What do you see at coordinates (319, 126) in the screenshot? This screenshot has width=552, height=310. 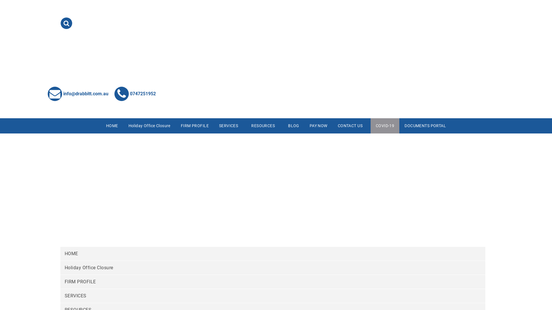 I see `PAY NOW` at bounding box center [319, 126].